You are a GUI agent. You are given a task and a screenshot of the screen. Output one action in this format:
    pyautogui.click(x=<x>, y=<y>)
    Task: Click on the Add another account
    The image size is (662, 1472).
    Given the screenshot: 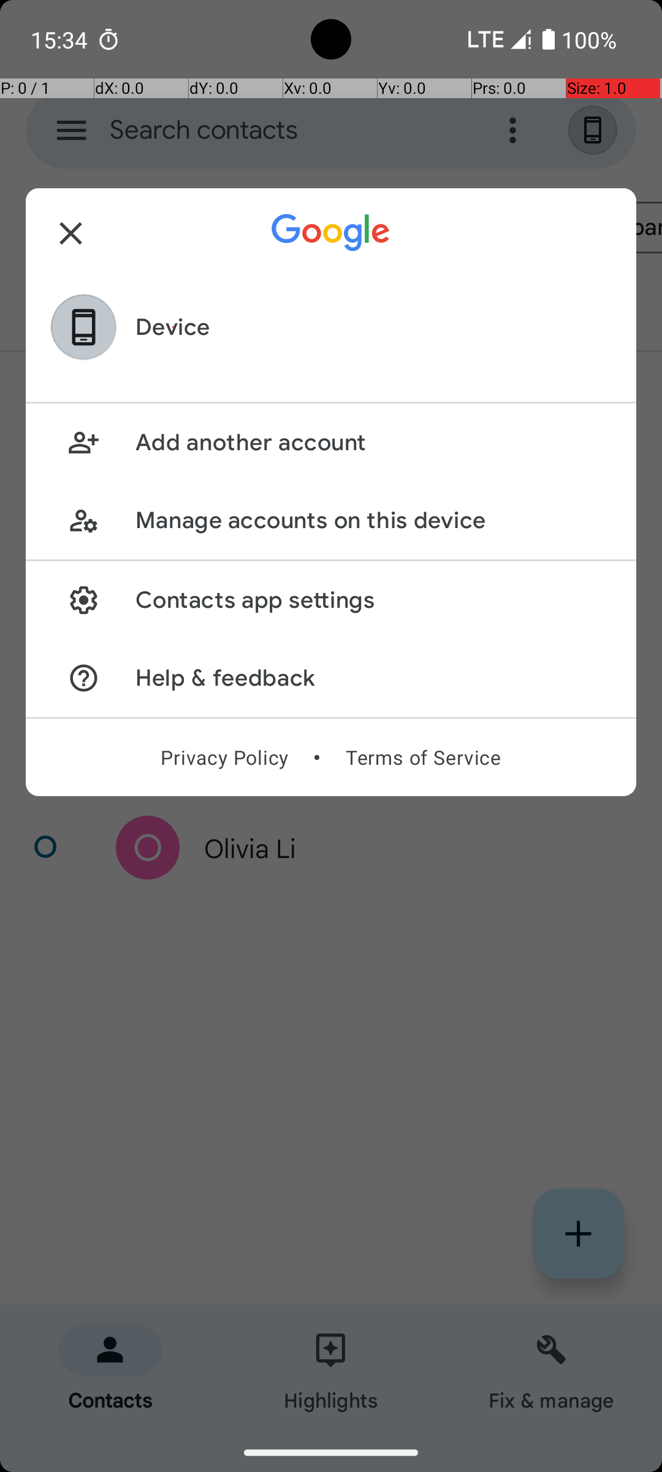 What is the action you would take?
    pyautogui.click(x=373, y=443)
    